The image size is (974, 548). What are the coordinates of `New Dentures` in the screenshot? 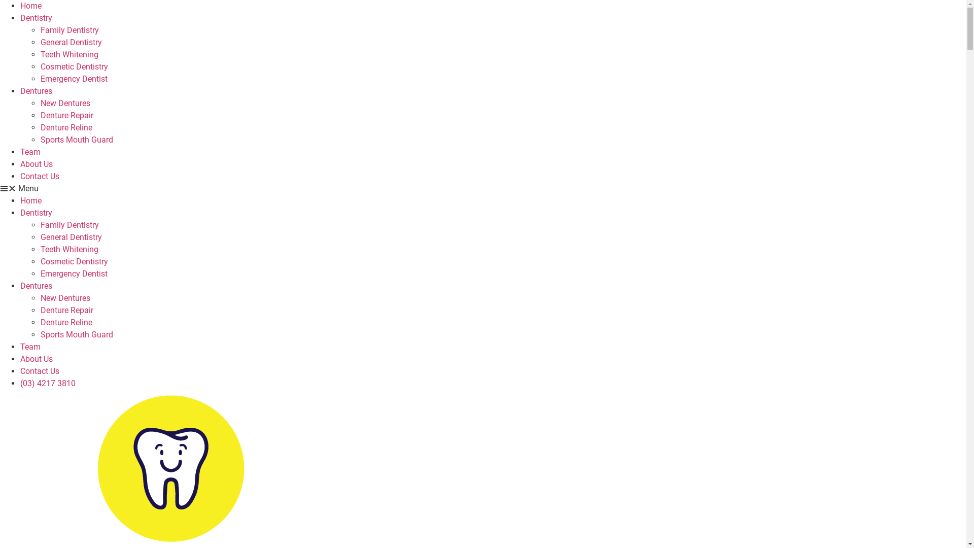 It's located at (65, 298).